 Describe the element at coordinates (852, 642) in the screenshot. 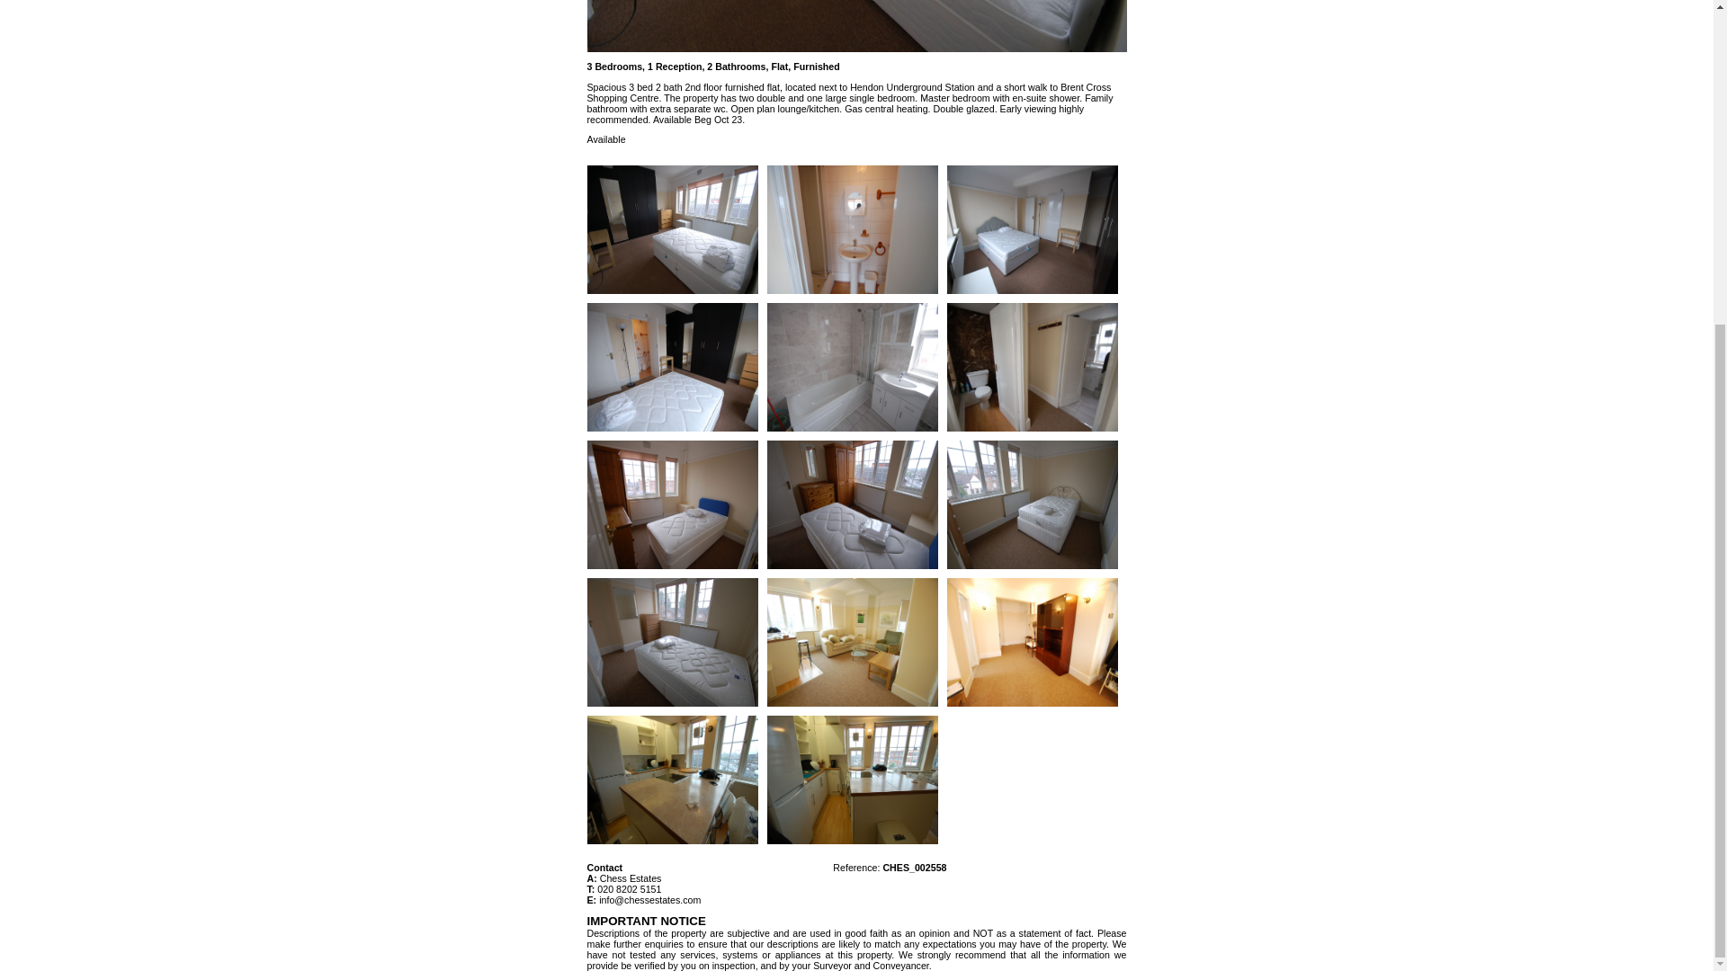

I see `Photo 14` at that location.